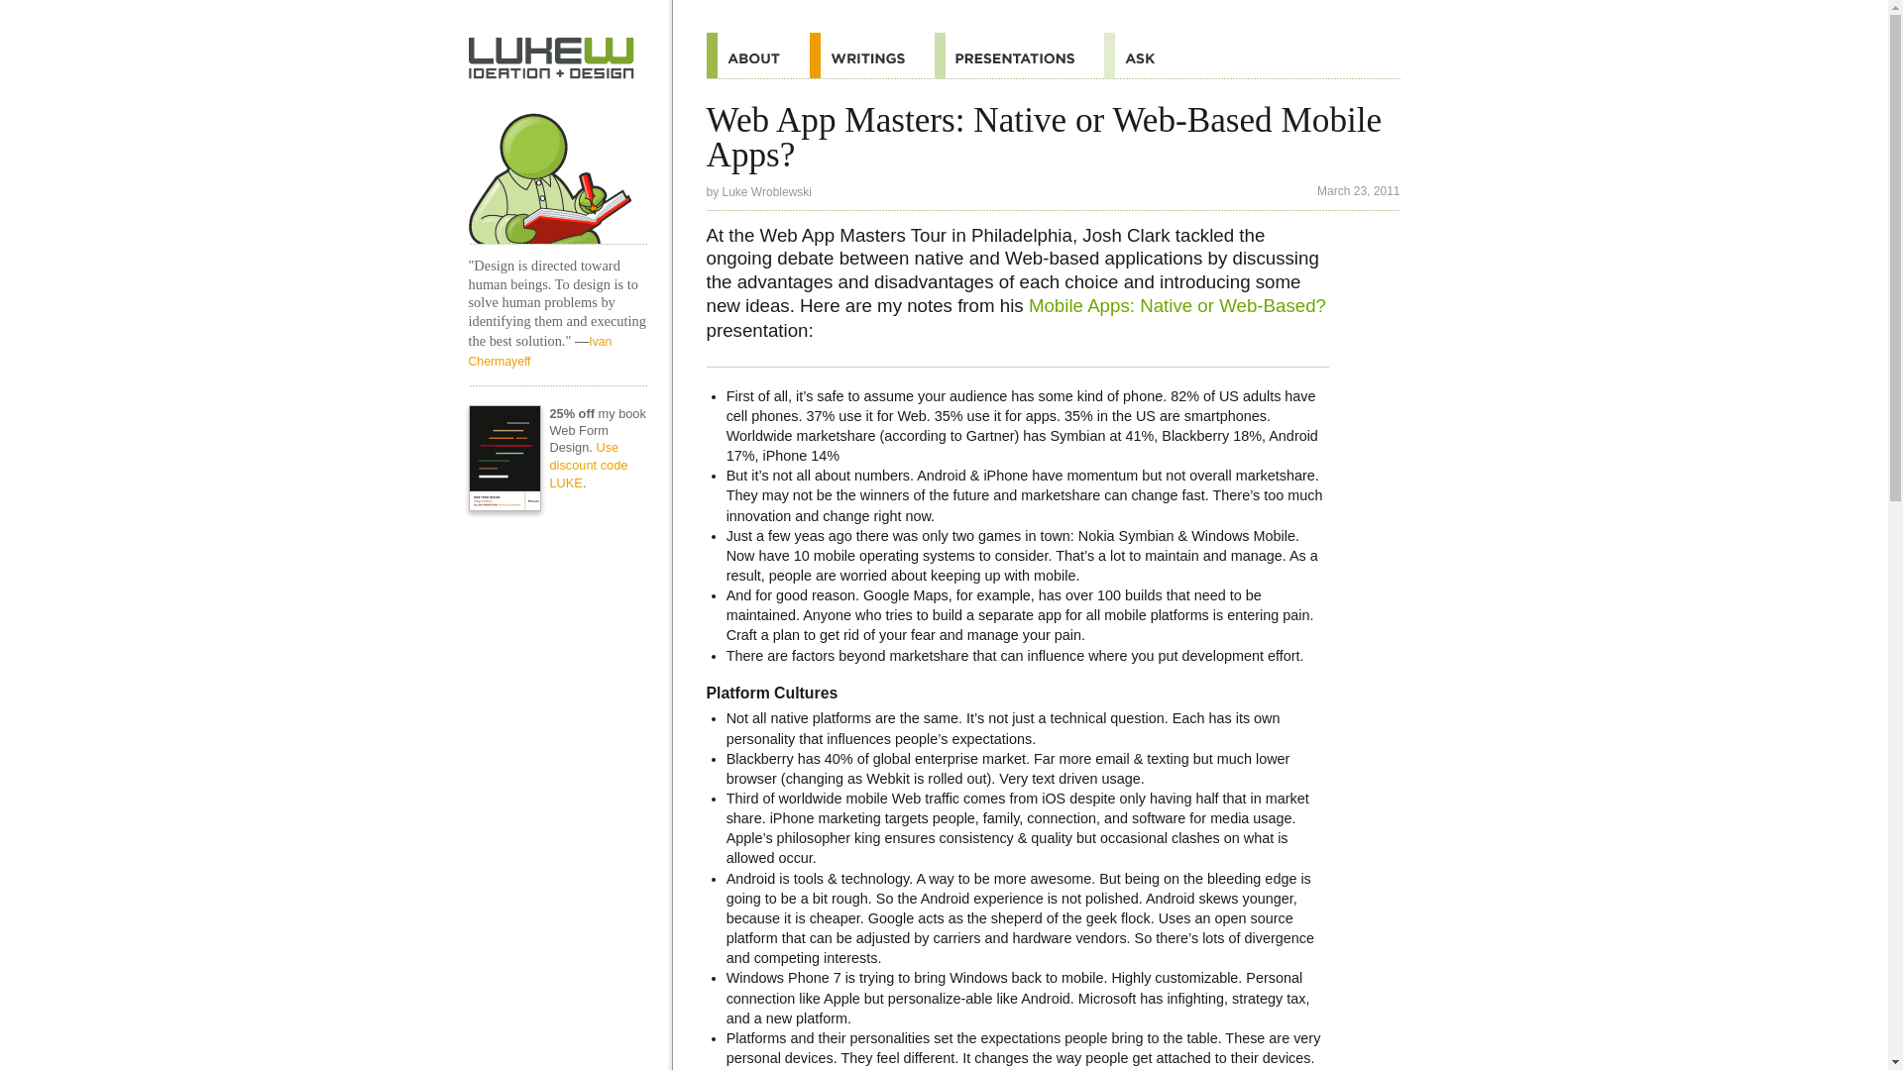 The width and height of the screenshot is (1903, 1070). What do you see at coordinates (1019, 55) in the screenshot?
I see `Presentations` at bounding box center [1019, 55].